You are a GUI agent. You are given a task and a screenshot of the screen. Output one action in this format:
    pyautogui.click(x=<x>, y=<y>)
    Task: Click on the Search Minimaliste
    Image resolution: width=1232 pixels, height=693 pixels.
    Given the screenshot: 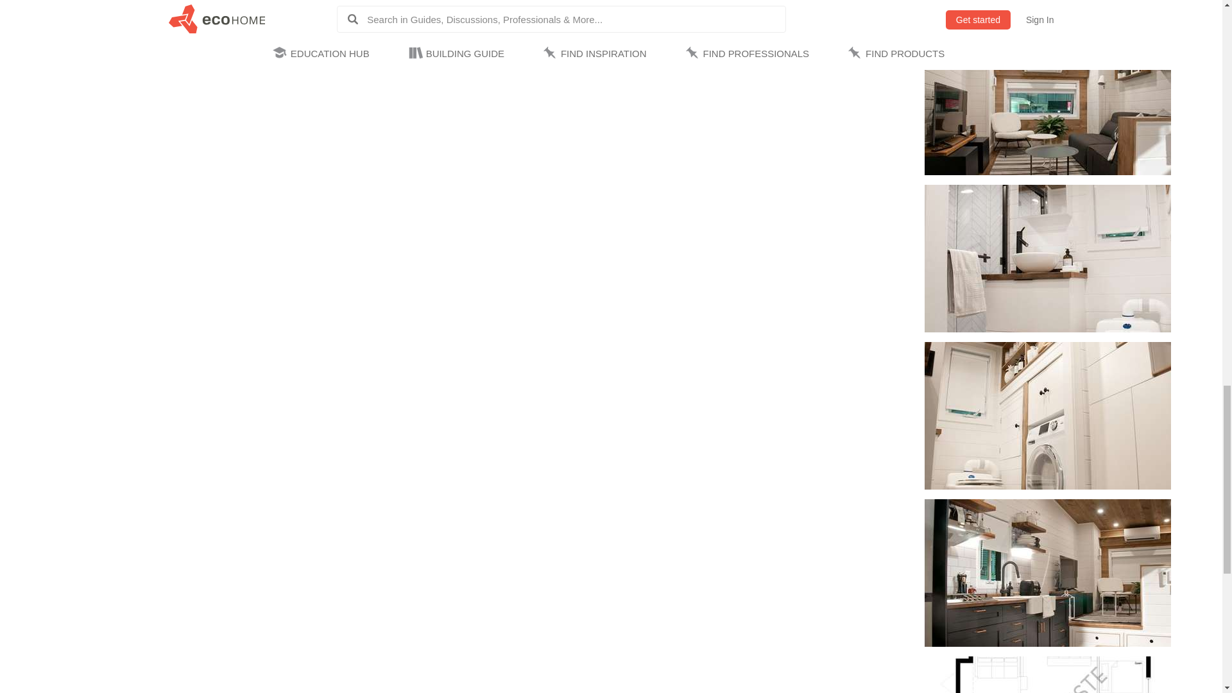 What is the action you would take?
    pyautogui.click(x=802, y=21)
    